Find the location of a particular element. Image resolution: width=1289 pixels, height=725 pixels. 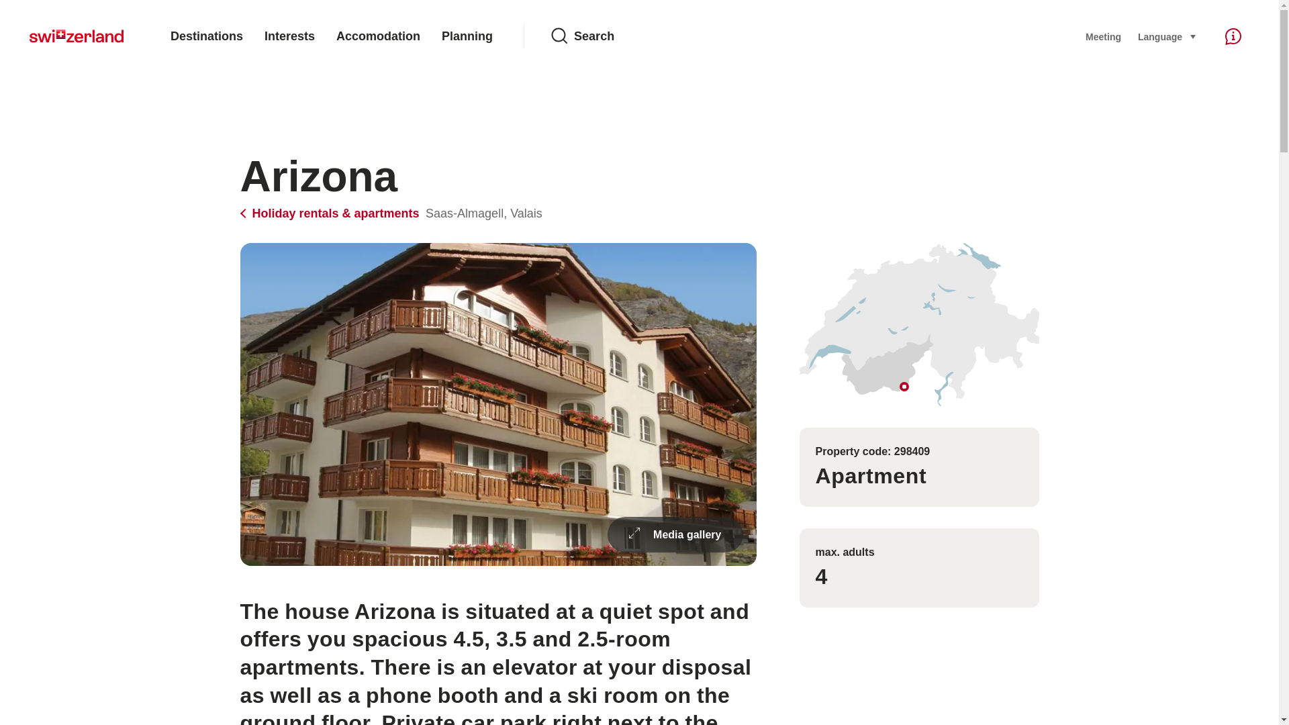

Search is located at coordinates (808, 36).